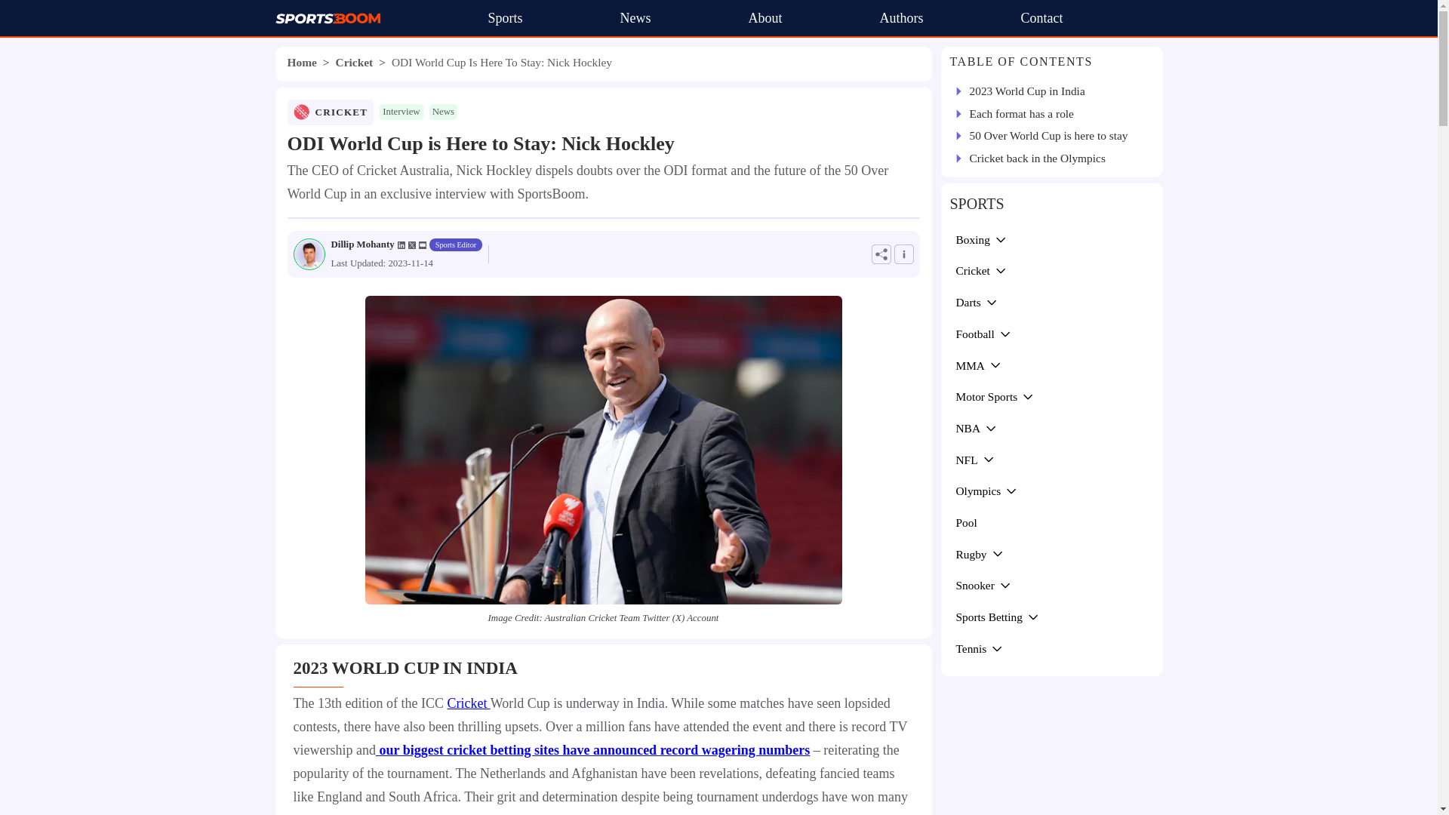 Image resolution: width=1449 pixels, height=815 pixels. Describe the element at coordinates (468, 703) in the screenshot. I see `Cricket` at that location.